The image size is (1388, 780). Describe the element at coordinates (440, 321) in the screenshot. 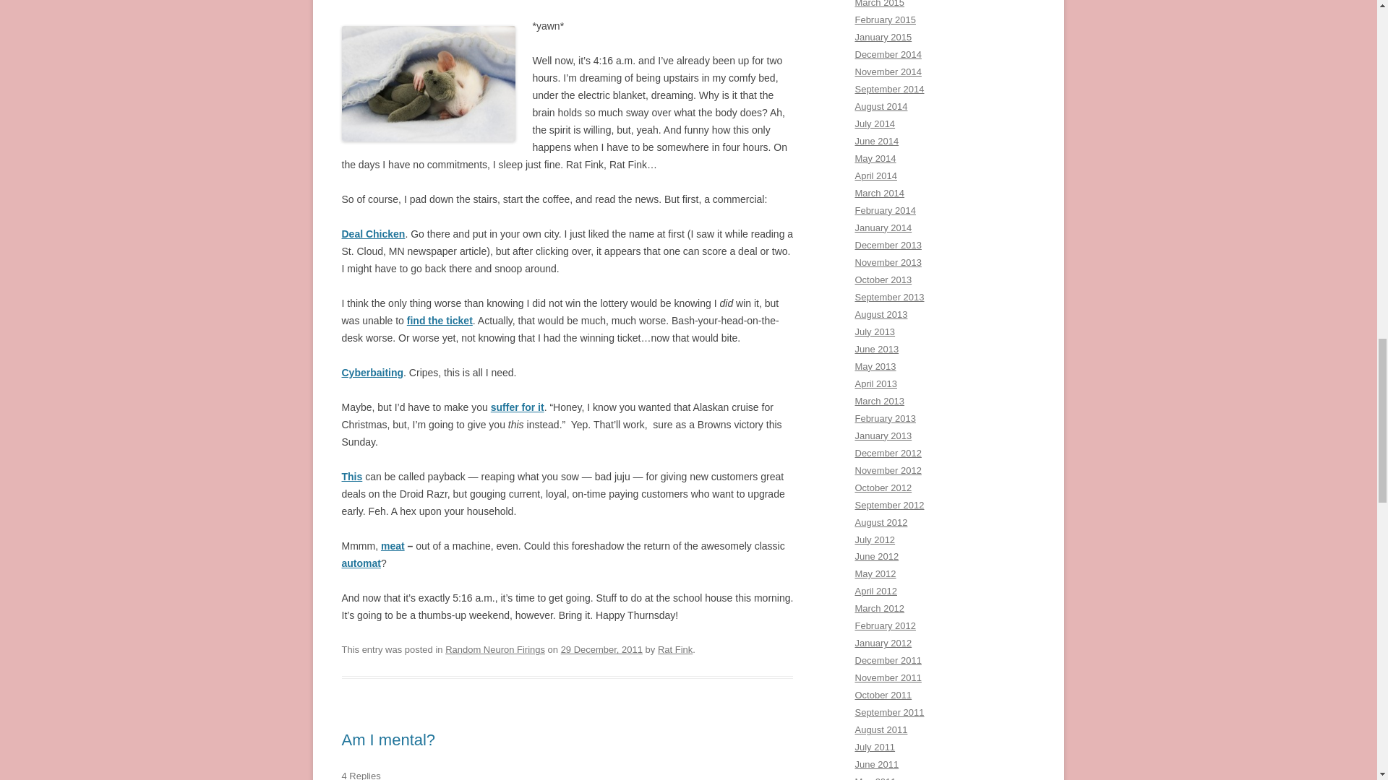

I see `find the ticket` at that location.